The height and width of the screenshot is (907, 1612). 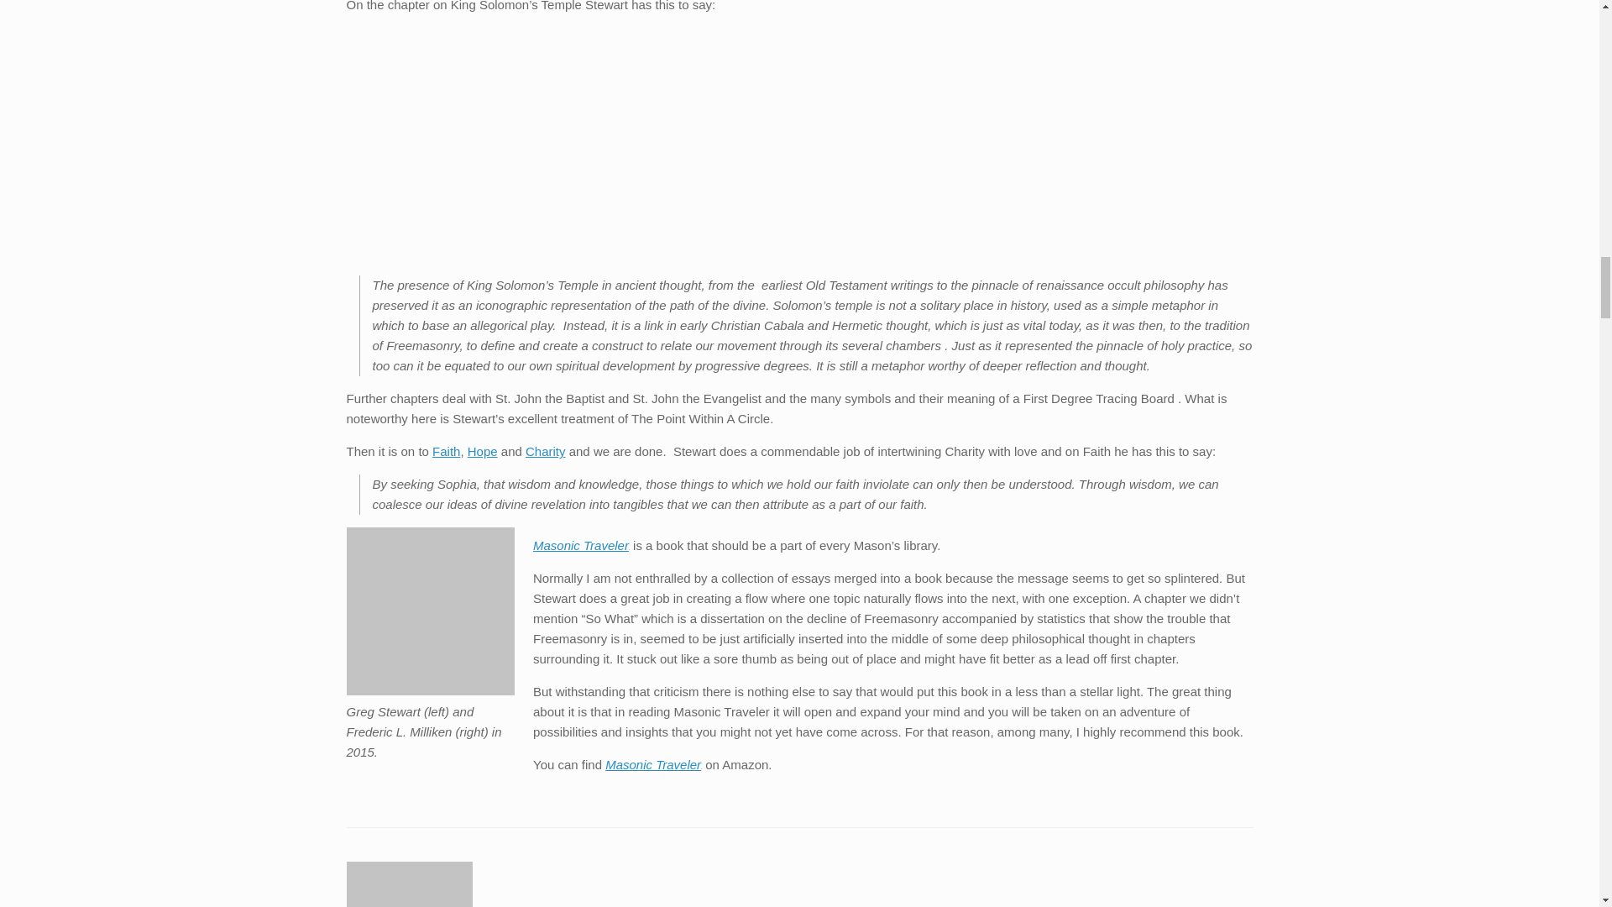 I want to click on Hope, so click(x=482, y=452).